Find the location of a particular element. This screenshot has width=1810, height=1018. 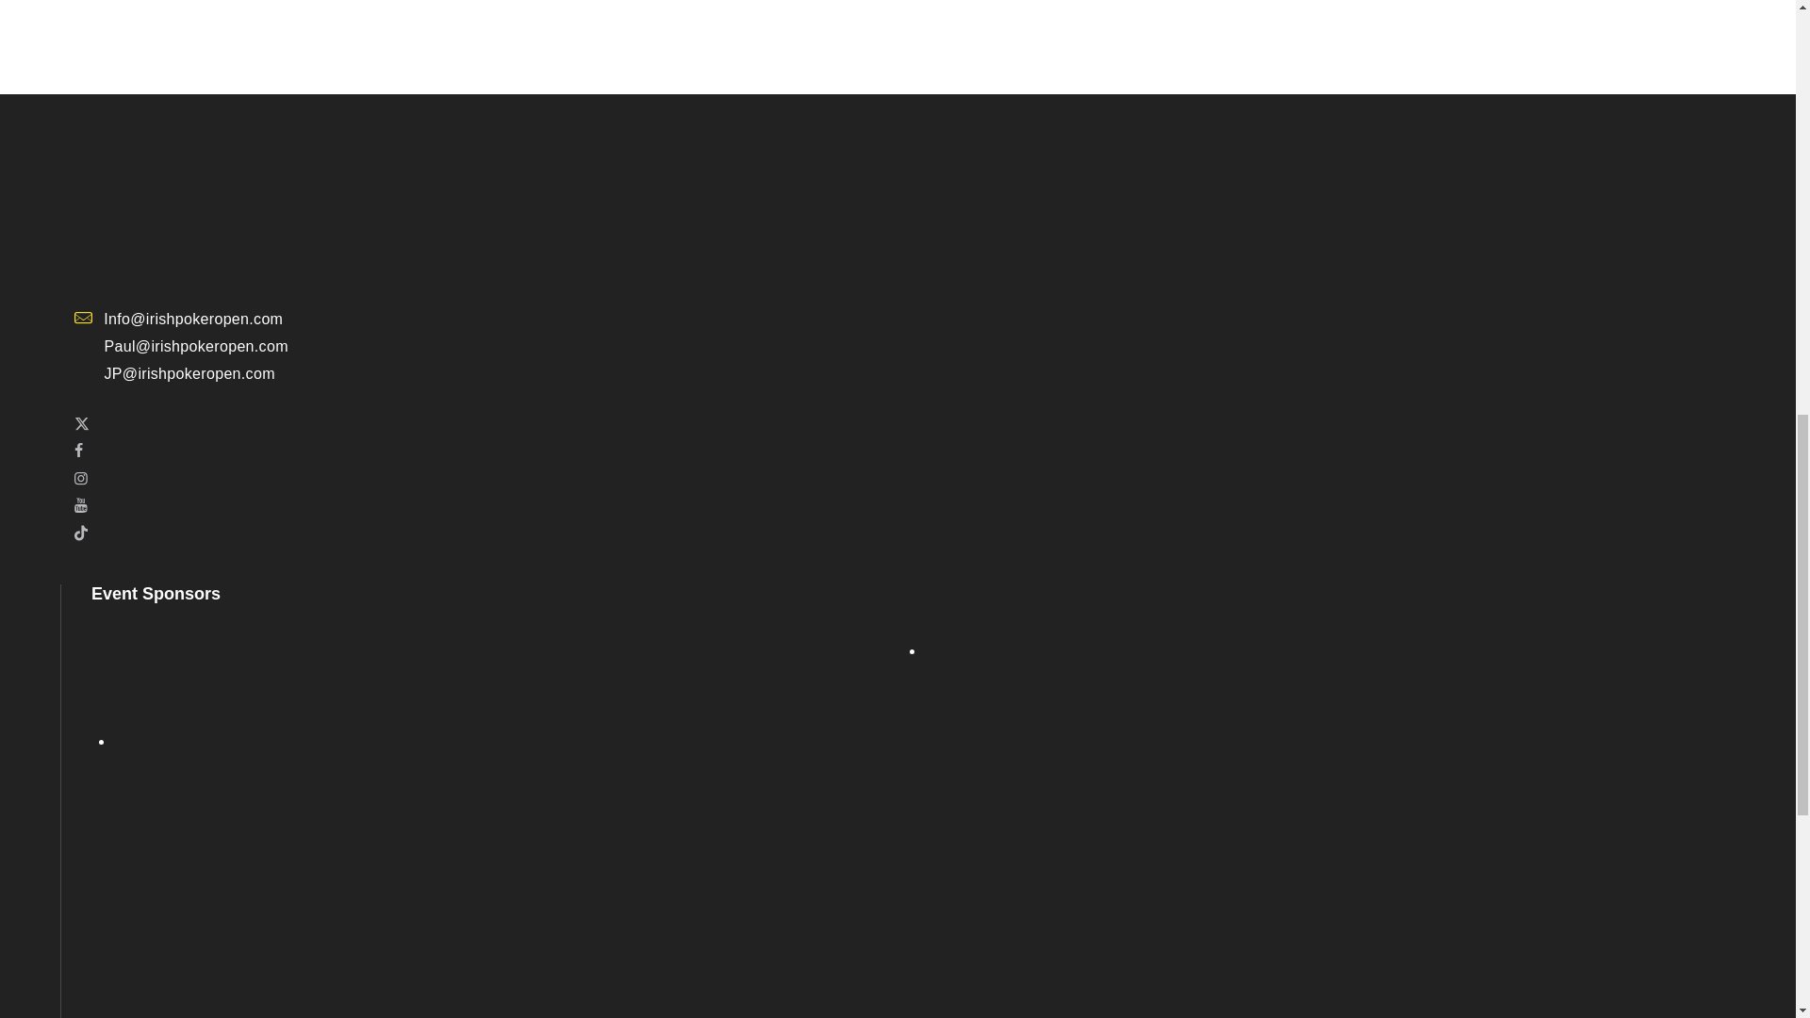

Screen Shot 2023-01-12 at 09.14.15 is located at coordinates (168, 565).